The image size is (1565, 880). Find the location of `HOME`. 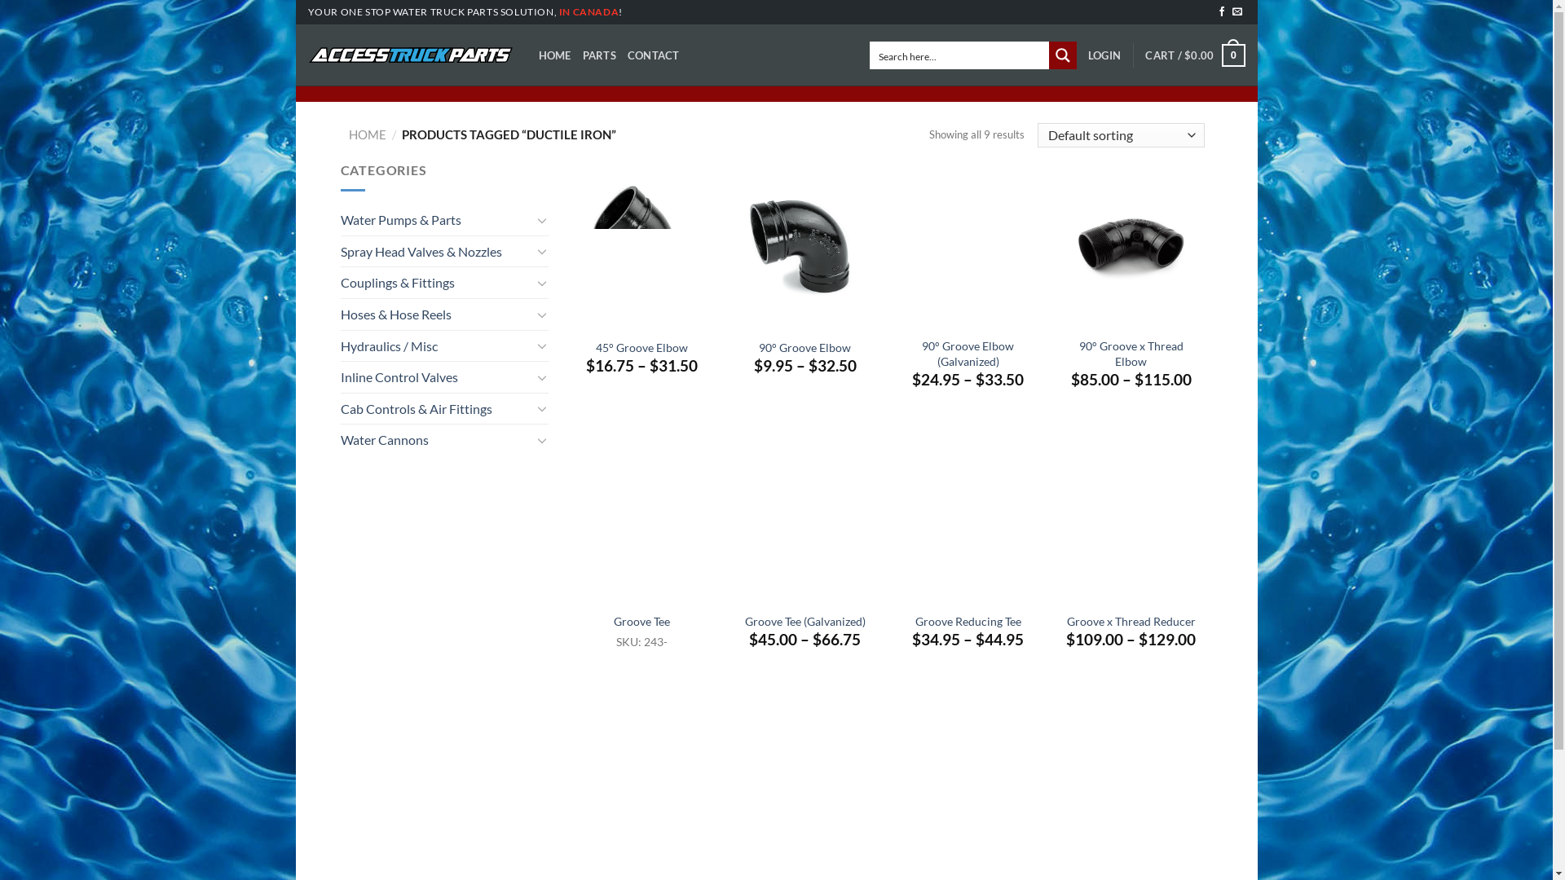

HOME is located at coordinates (554, 55).